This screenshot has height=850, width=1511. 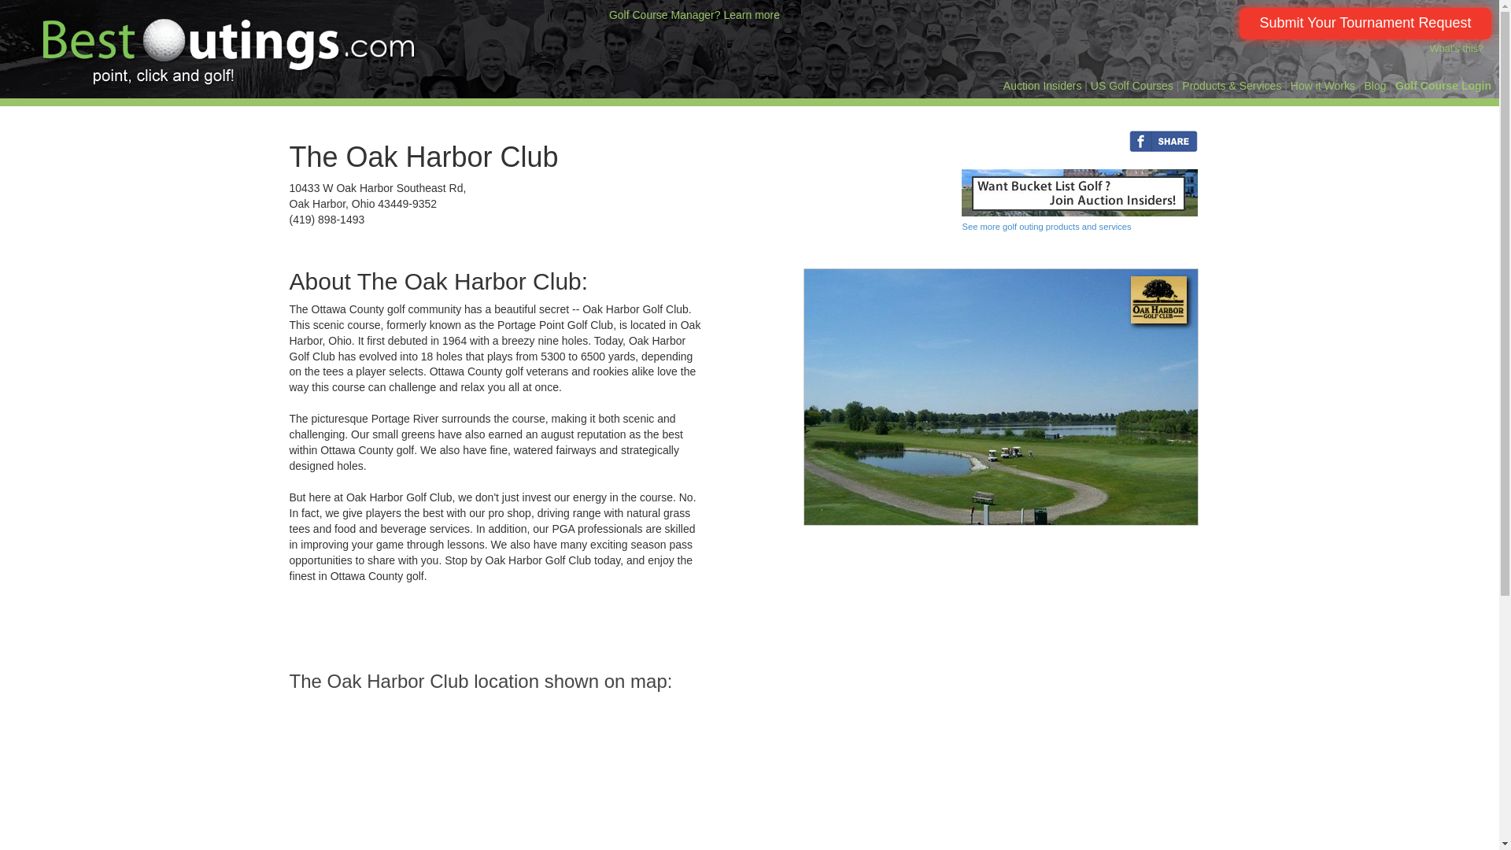 I want to click on US Golf Courses, so click(x=1132, y=85).